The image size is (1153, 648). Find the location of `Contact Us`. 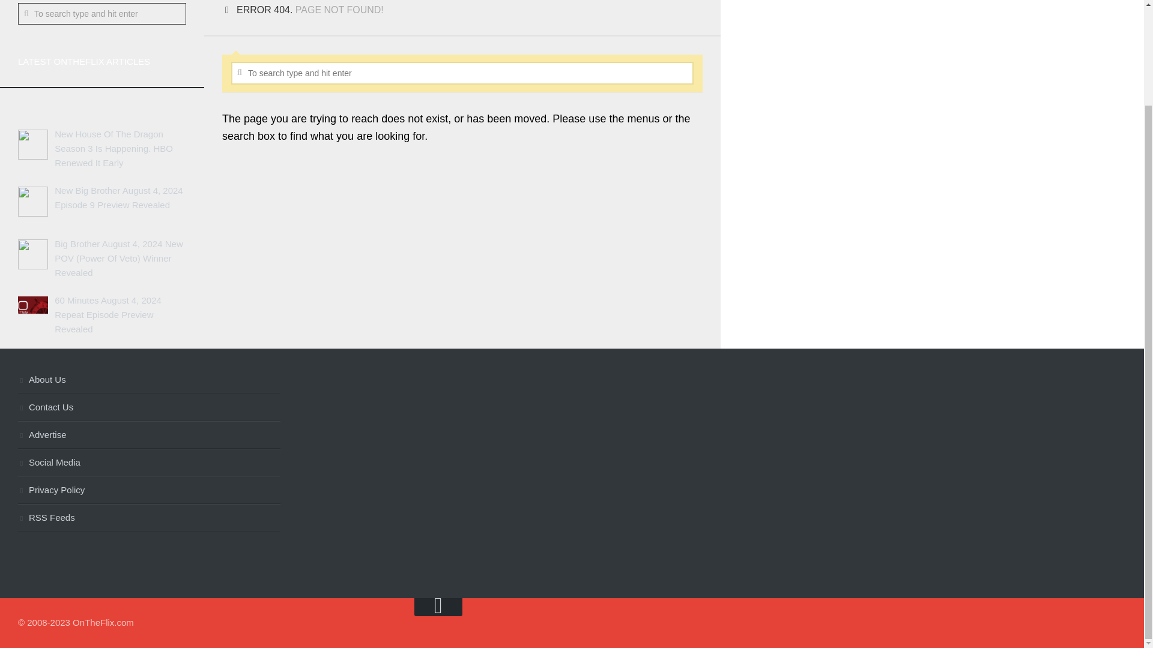

Contact Us is located at coordinates (149, 408).